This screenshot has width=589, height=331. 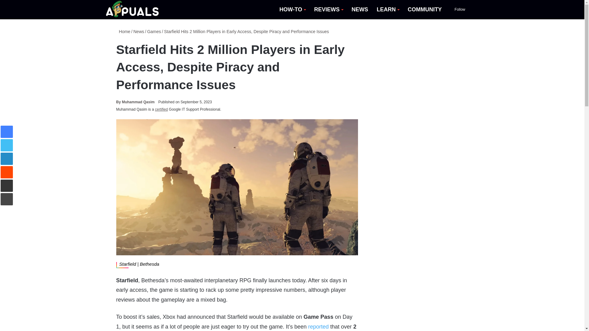 What do you see at coordinates (328, 10) in the screenshot?
I see `REVIEWS` at bounding box center [328, 10].